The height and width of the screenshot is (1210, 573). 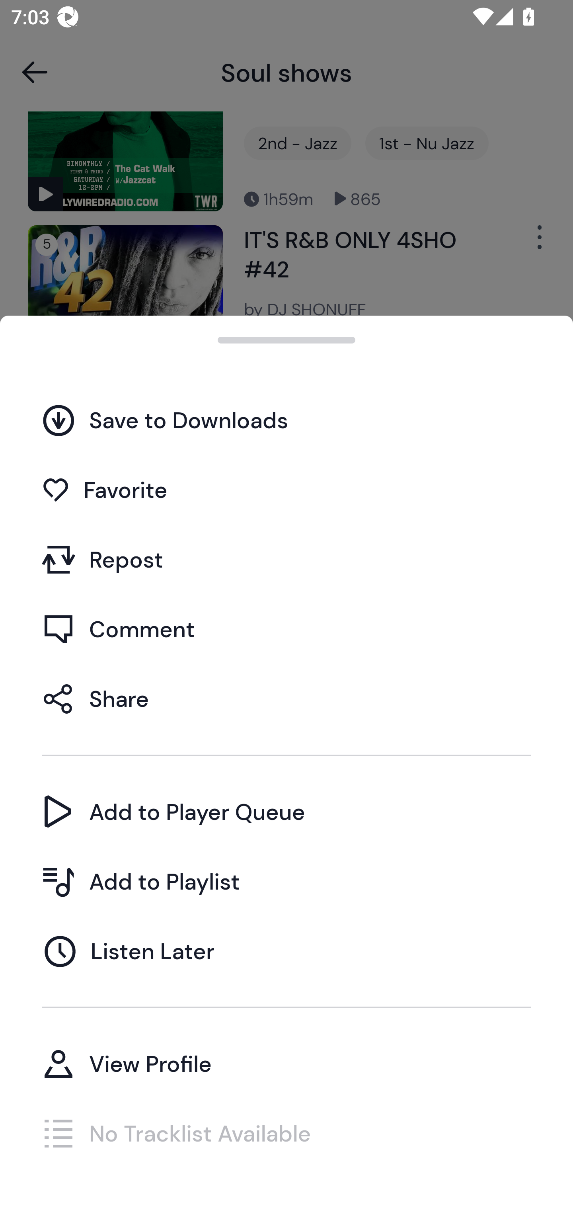 I want to click on Share, so click(x=286, y=699).